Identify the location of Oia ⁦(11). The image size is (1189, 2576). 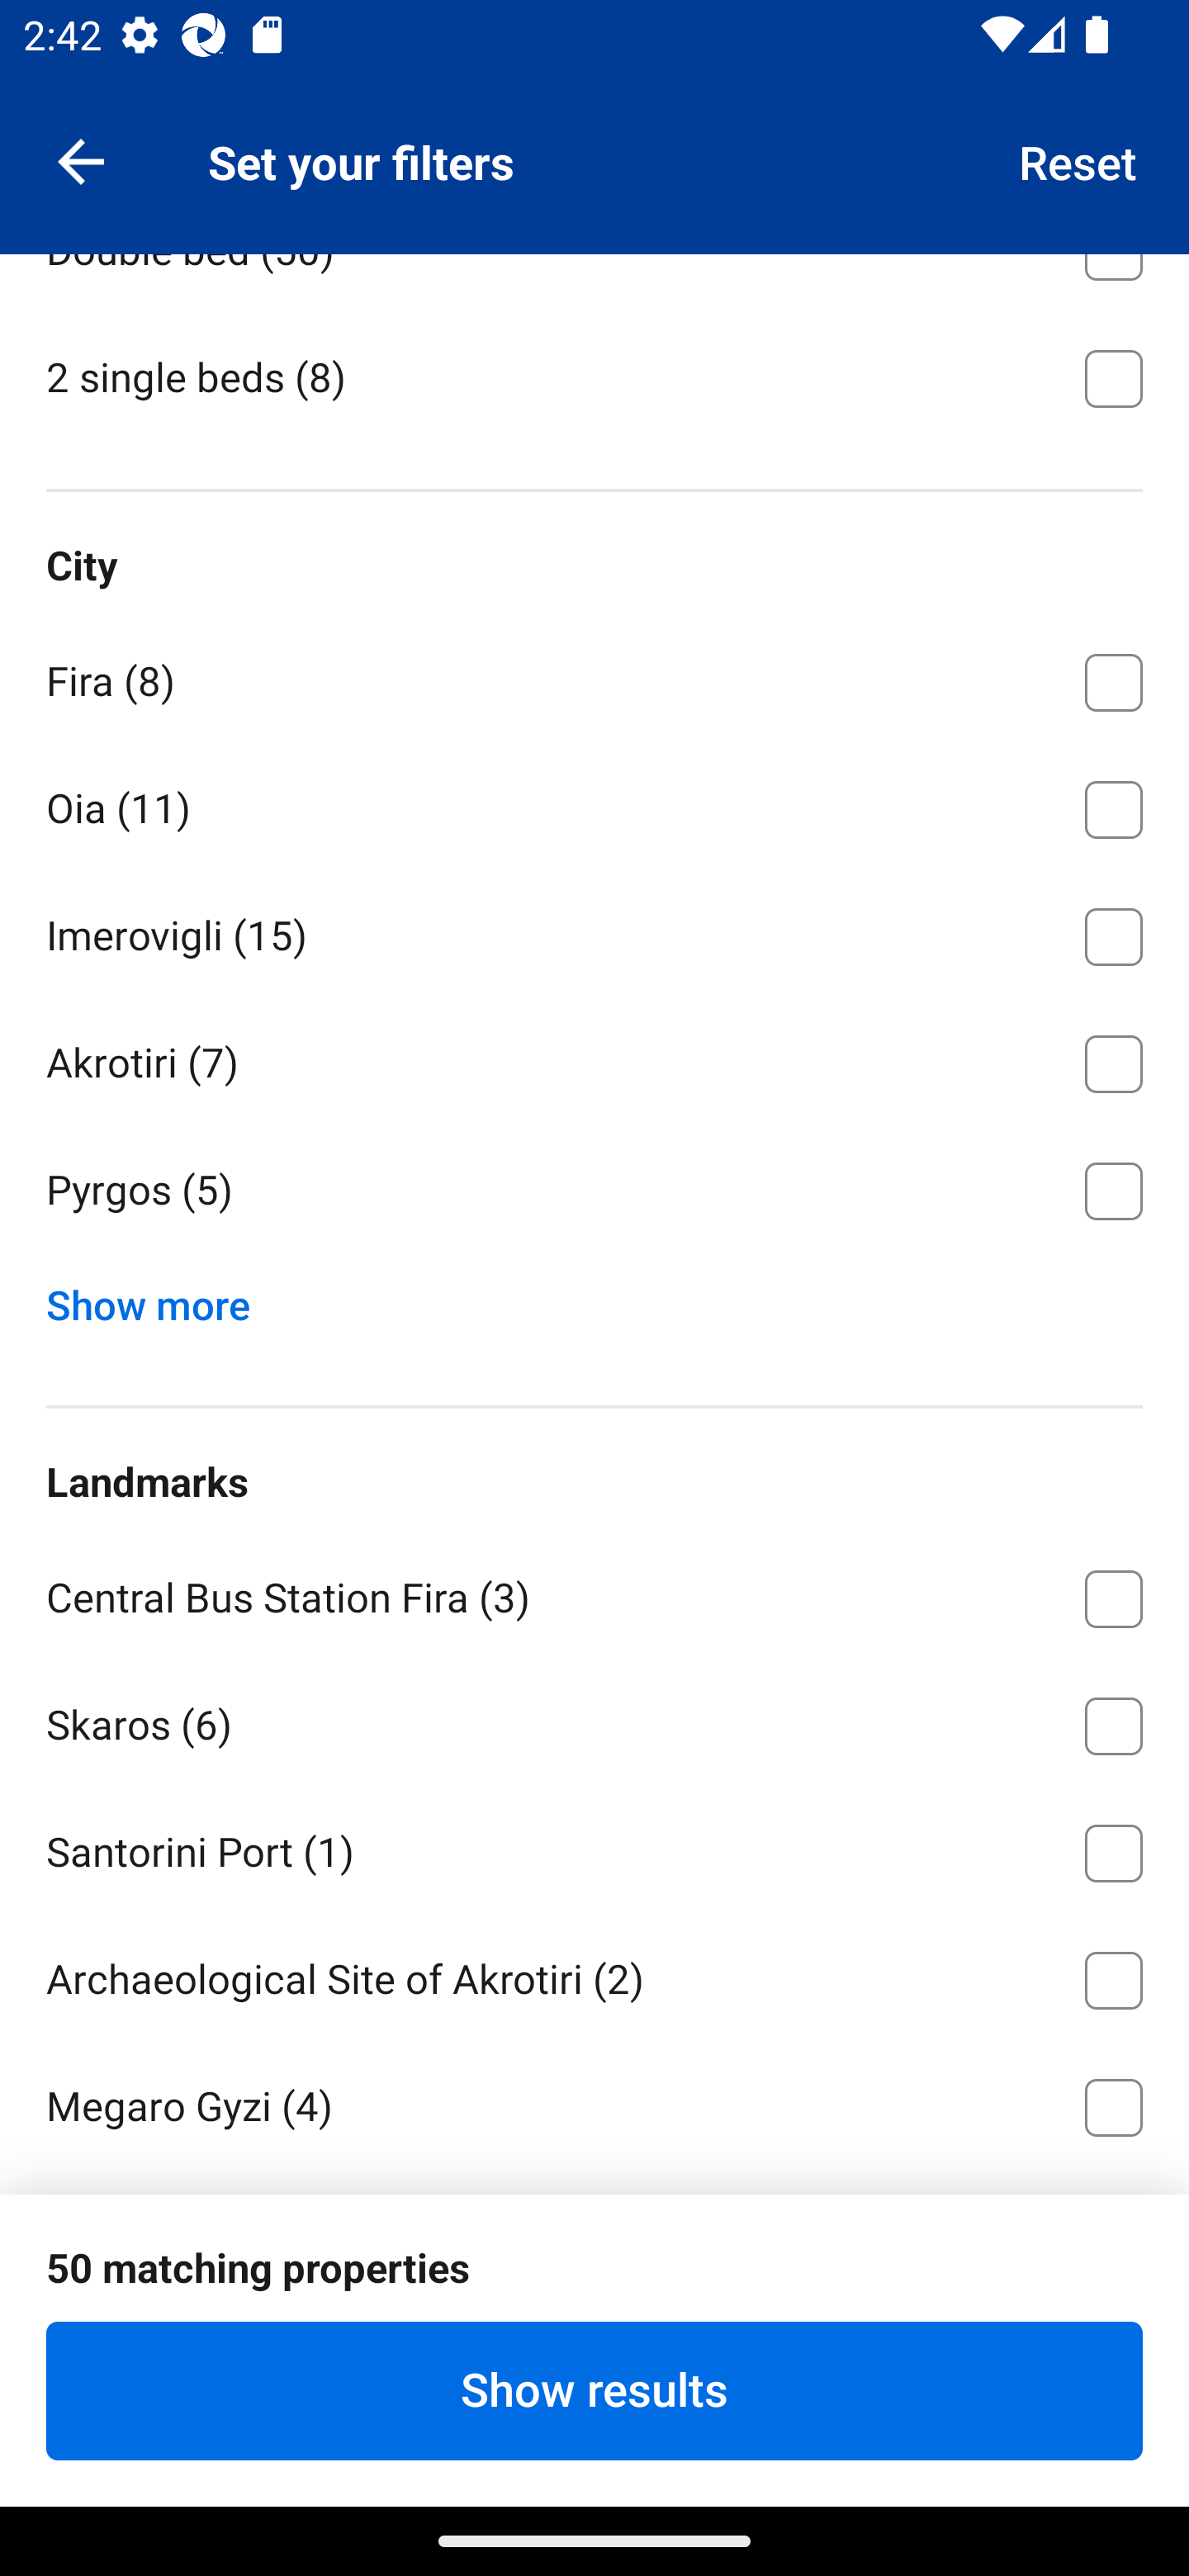
(594, 804).